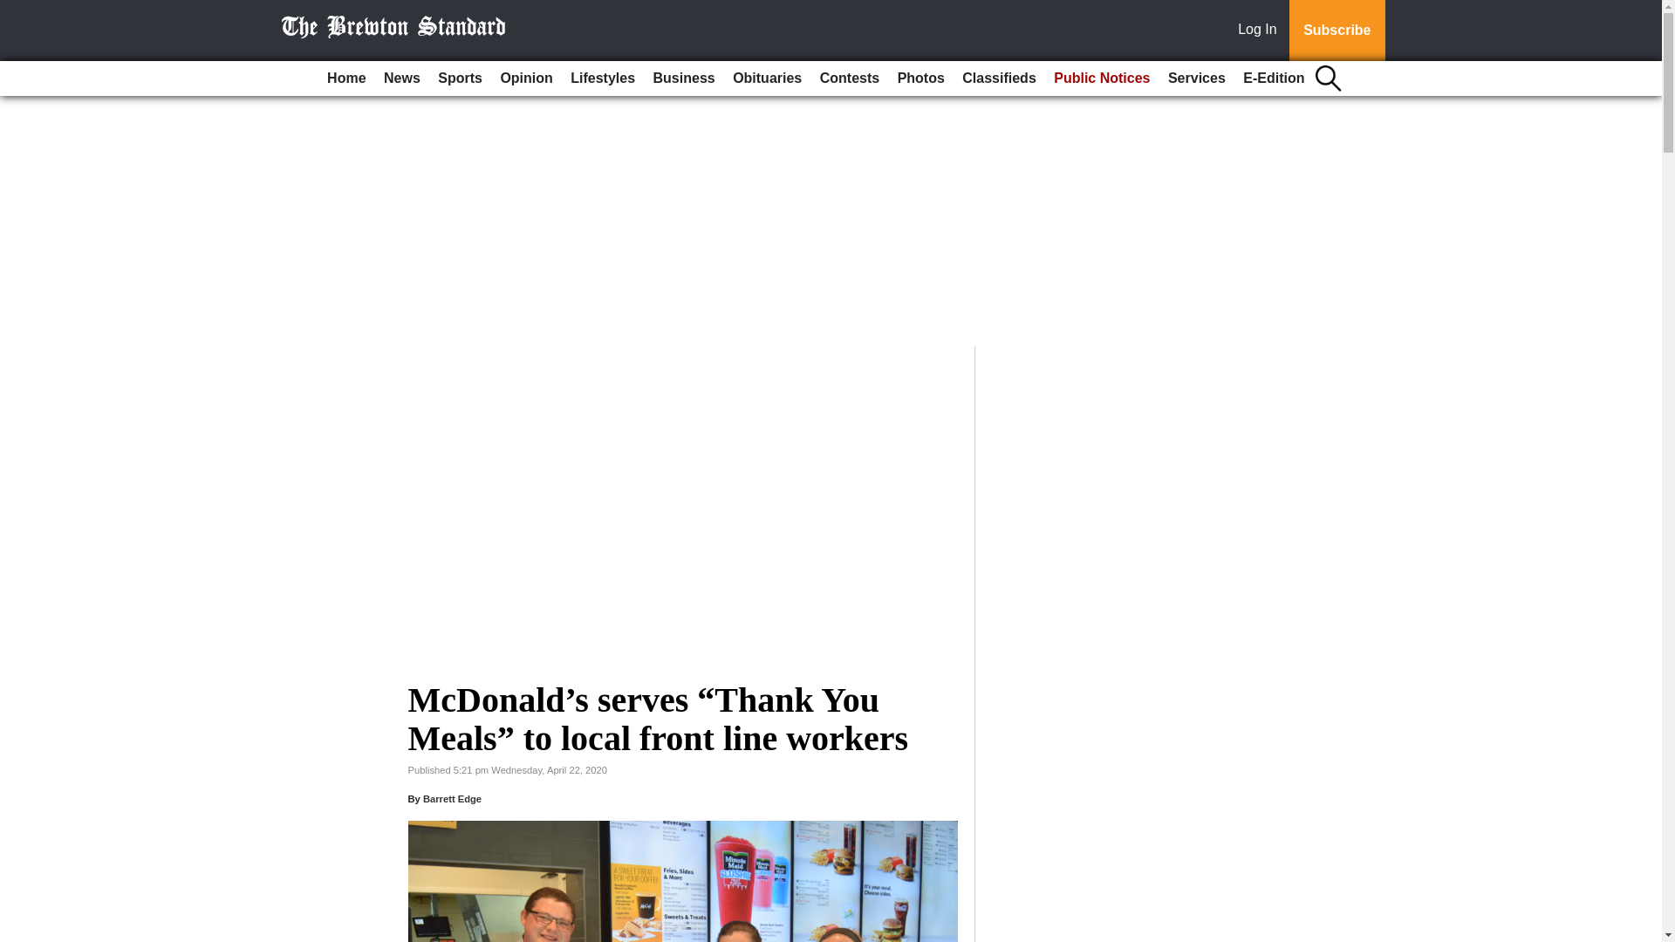 The image size is (1675, 942). Describe the element at coordinates (345, 78) in the screenshot. I see `Home` at that location.